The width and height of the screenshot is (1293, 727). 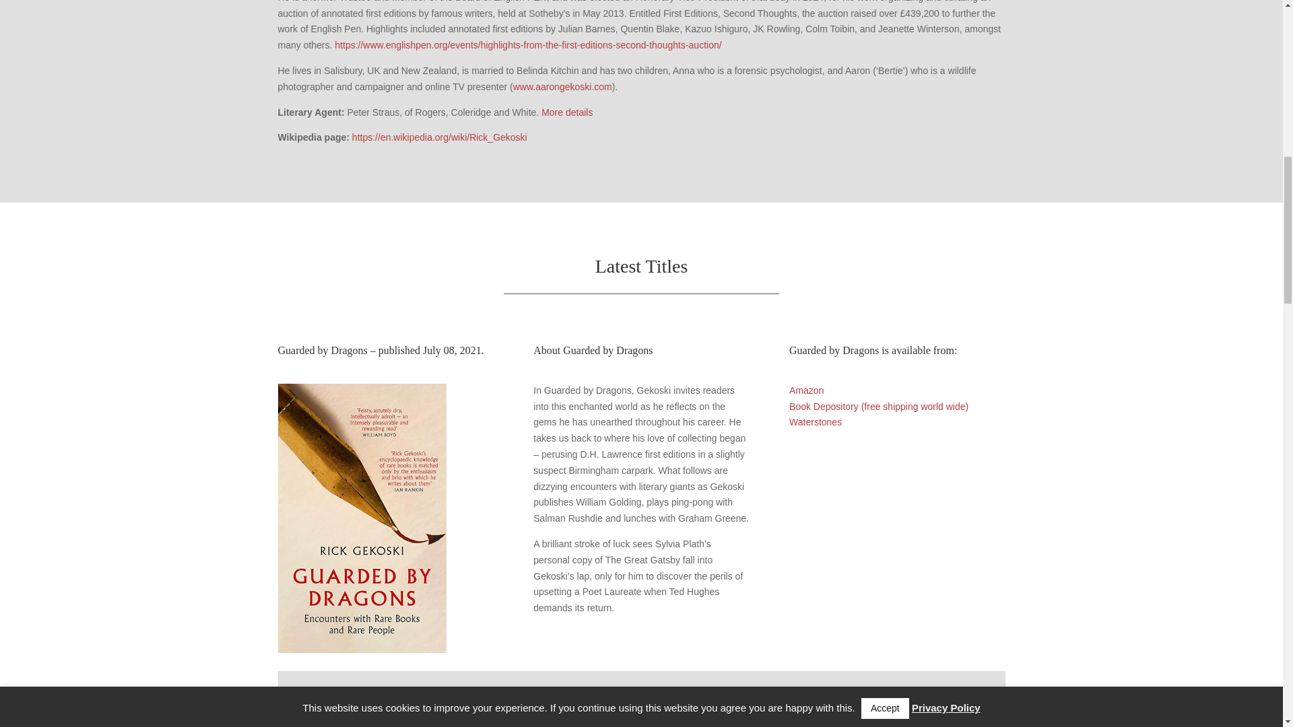 I want to click on Waterstones, so click(x=815, y=421).